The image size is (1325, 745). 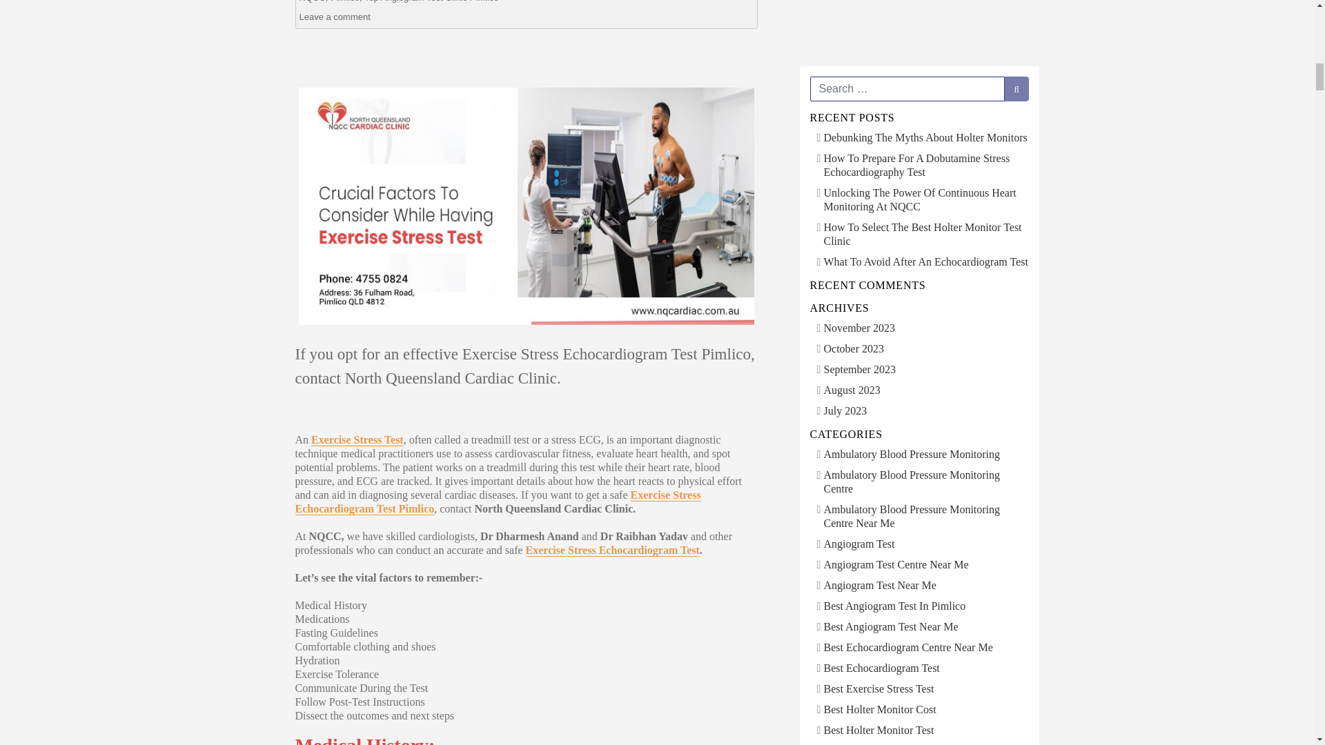 I want to click on NQCC, so click(x=312, y=1).